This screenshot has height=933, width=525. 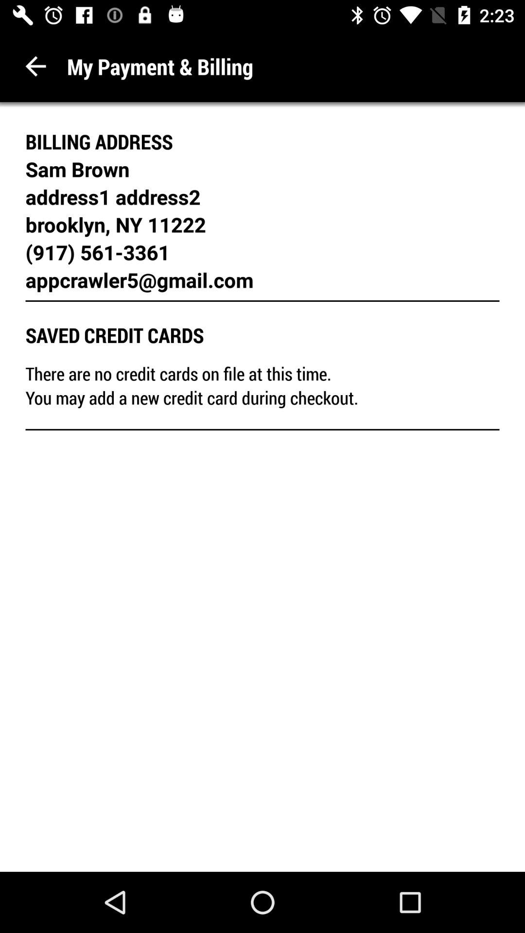 I want to click on go back, so click(x=36, y=66).